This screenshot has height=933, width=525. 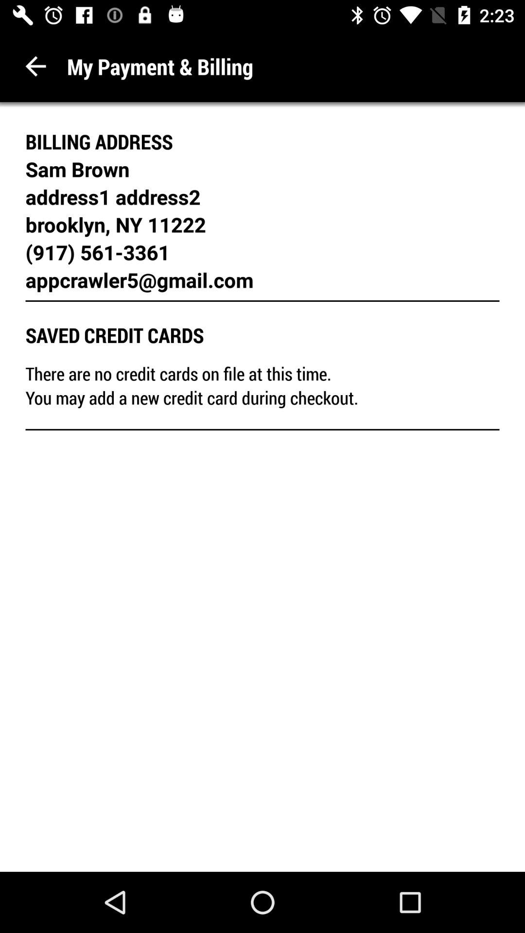 I want to click on go back, so click(x=36, y=66).